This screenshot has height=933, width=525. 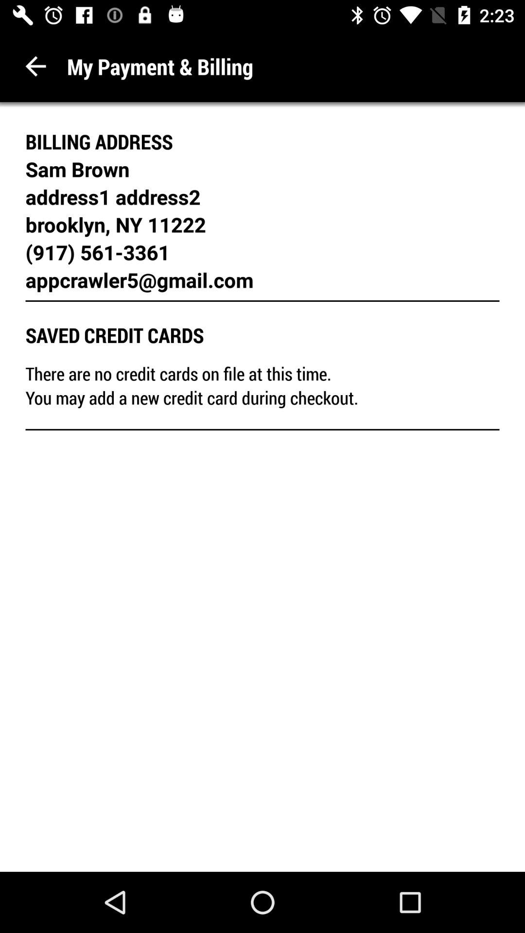 I want to click on go back, so click(x=36, y=66).